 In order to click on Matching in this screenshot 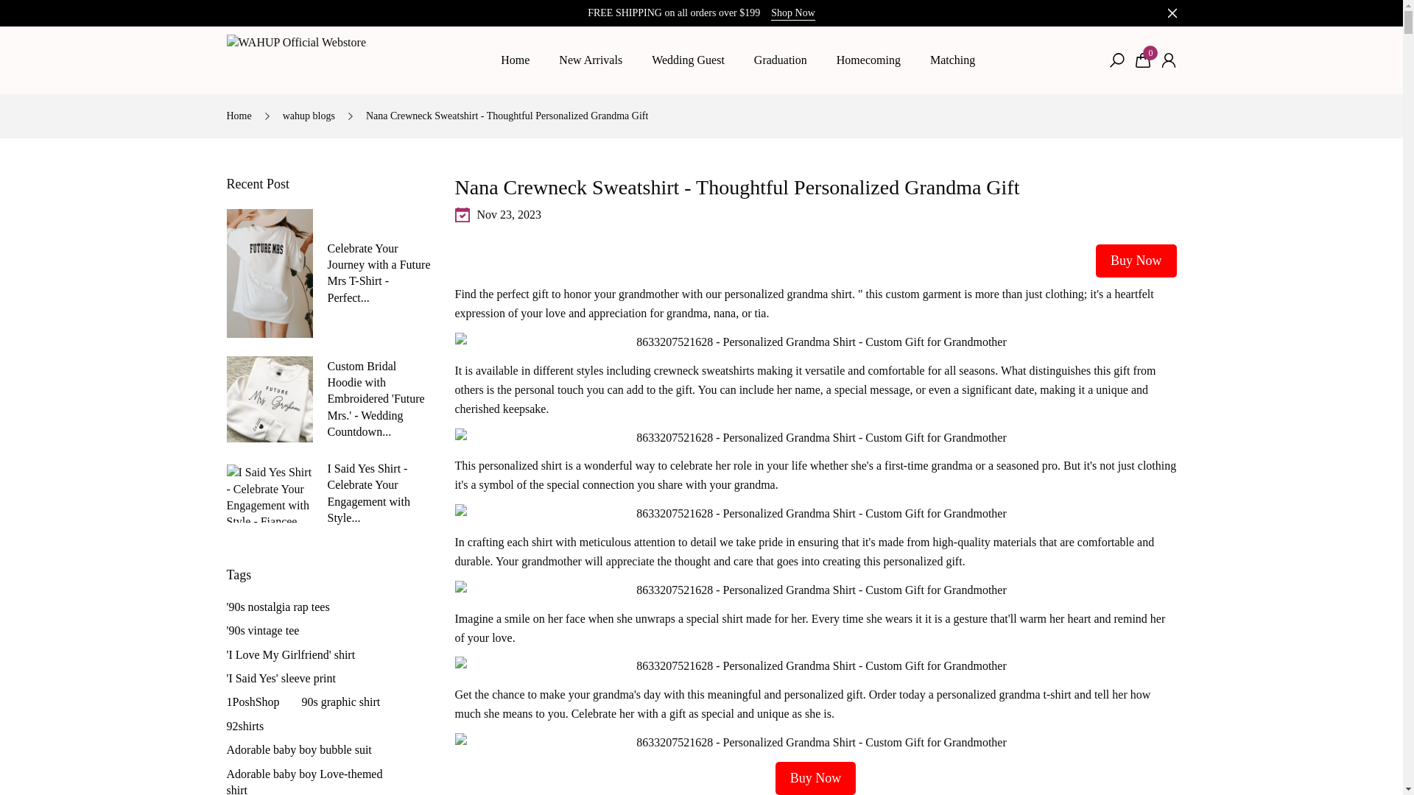, I will do `click(952, 60)`.